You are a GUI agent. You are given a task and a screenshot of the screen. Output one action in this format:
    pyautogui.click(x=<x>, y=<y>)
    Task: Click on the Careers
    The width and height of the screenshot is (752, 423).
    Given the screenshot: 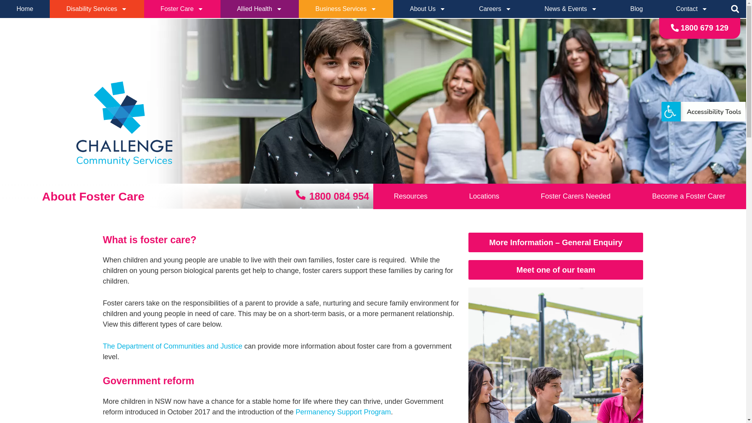 What is the action you would take?
    pyautogui.click(x=495, y=9)
    